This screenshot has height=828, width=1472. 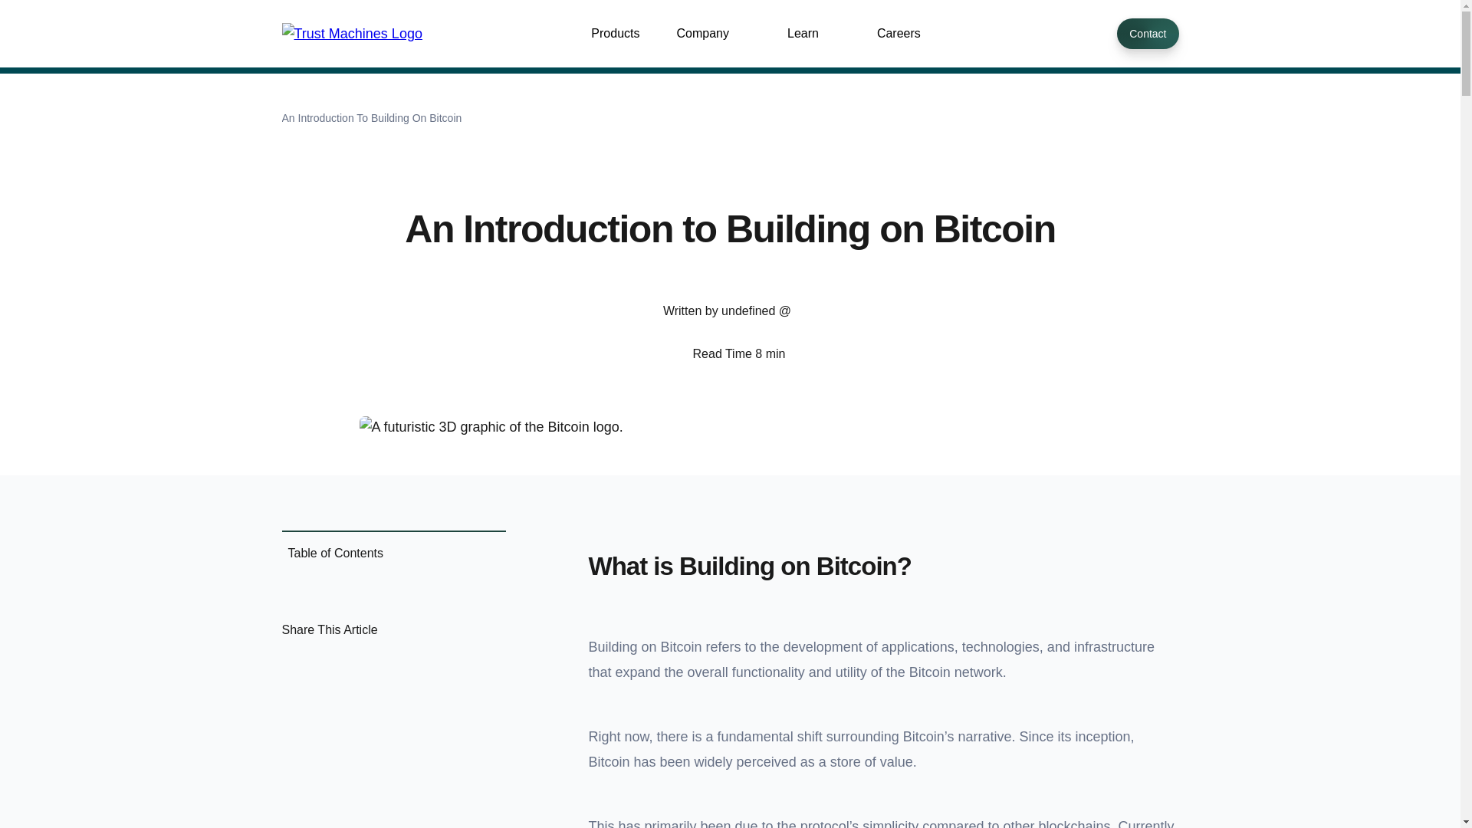 What do you see at coordinates (372, 118) in the screenshot?
I see `An Introduction To Building On Bitcoin` at bounding box center [372, 118].